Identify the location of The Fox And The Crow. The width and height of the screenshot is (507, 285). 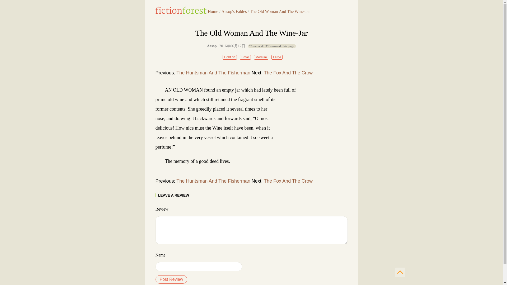
(288, 73).